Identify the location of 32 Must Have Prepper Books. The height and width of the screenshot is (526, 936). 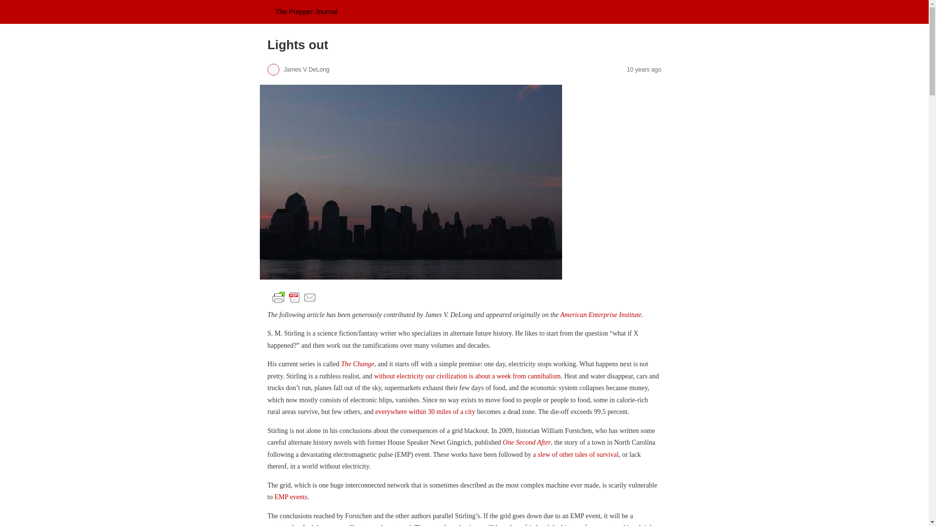
(575, 454).